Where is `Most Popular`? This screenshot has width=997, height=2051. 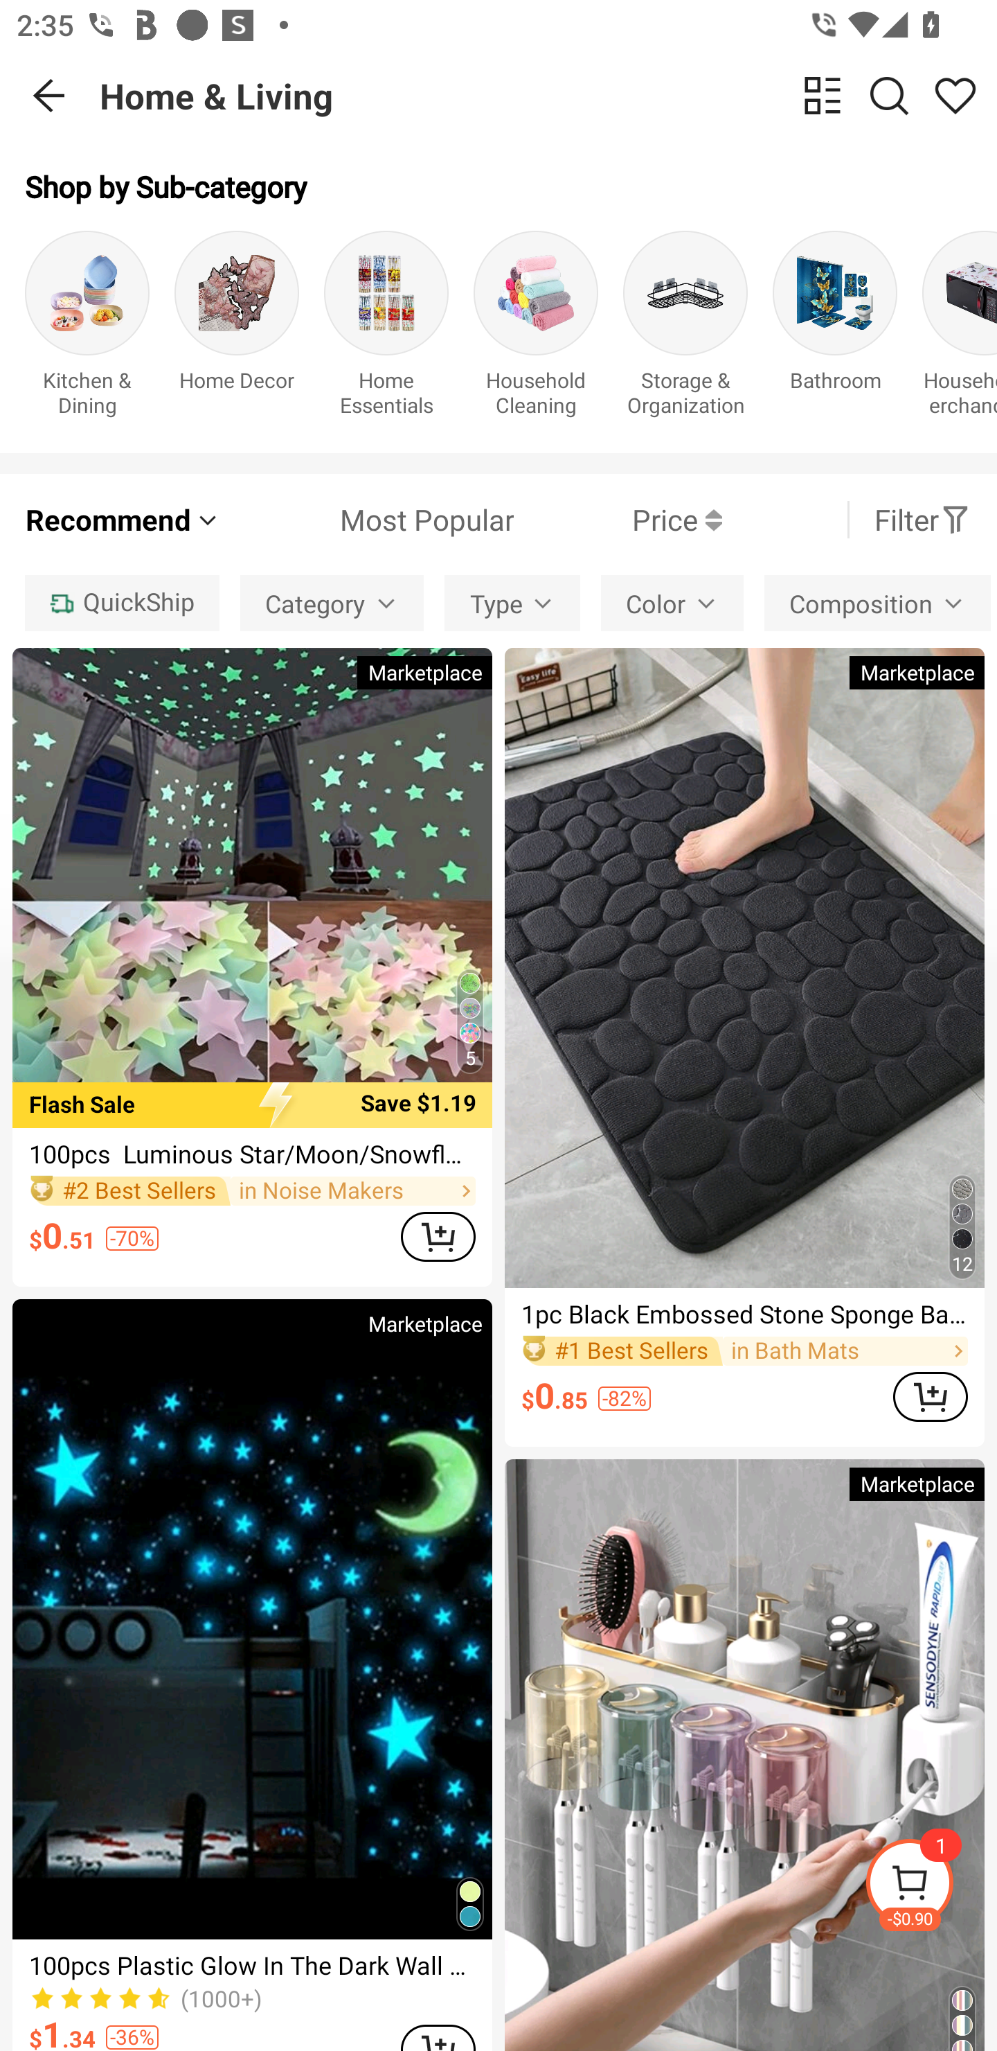 Most Popular is located at coordinates (367, 520).